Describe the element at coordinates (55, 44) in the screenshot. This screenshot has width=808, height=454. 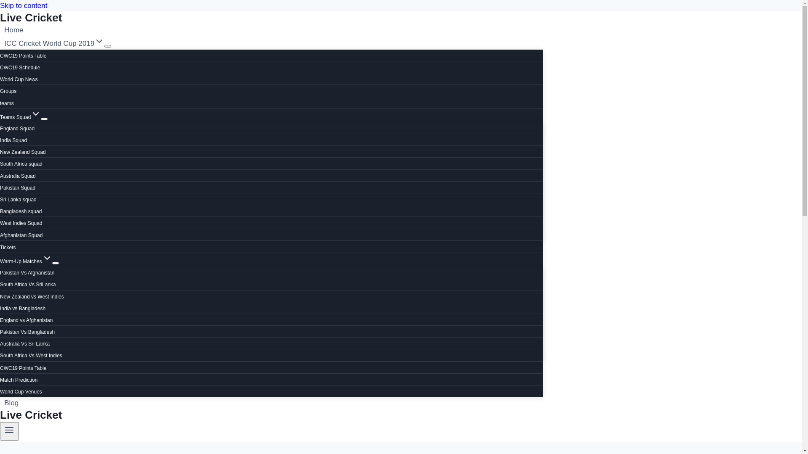
I see `ICC Cricket World Cup 2019Expand` at that location.